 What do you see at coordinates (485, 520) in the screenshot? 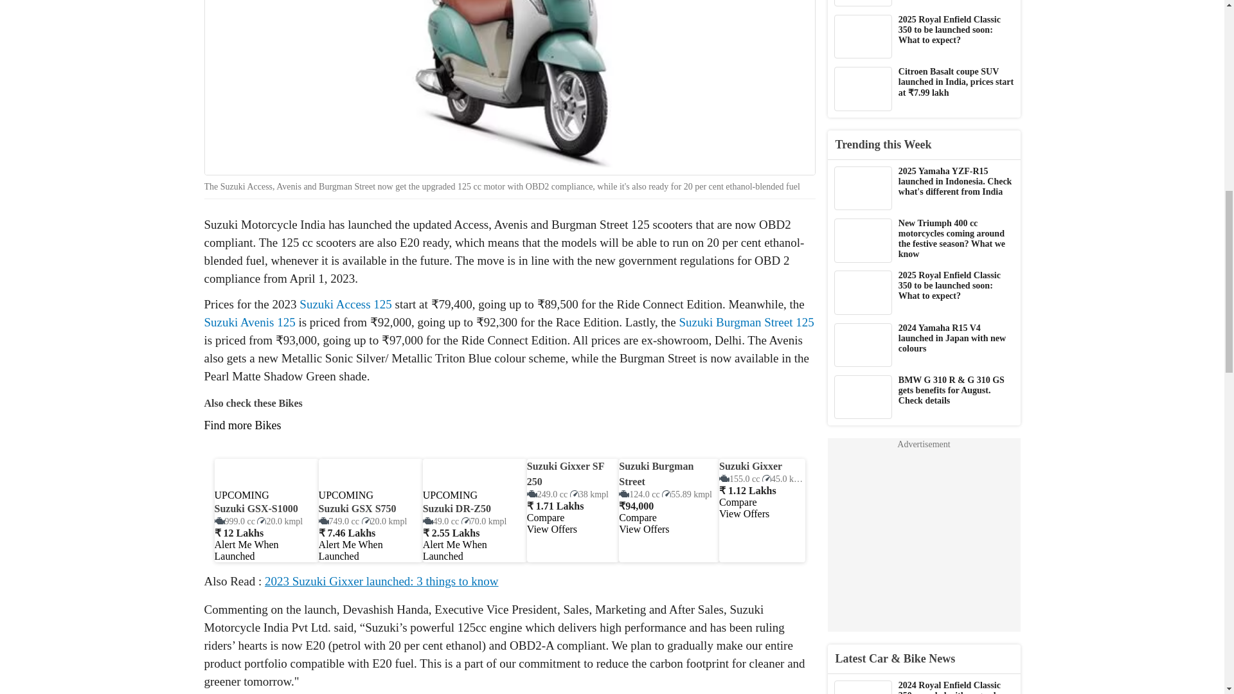
I see `Mileage` at bounding box center [485, 520].